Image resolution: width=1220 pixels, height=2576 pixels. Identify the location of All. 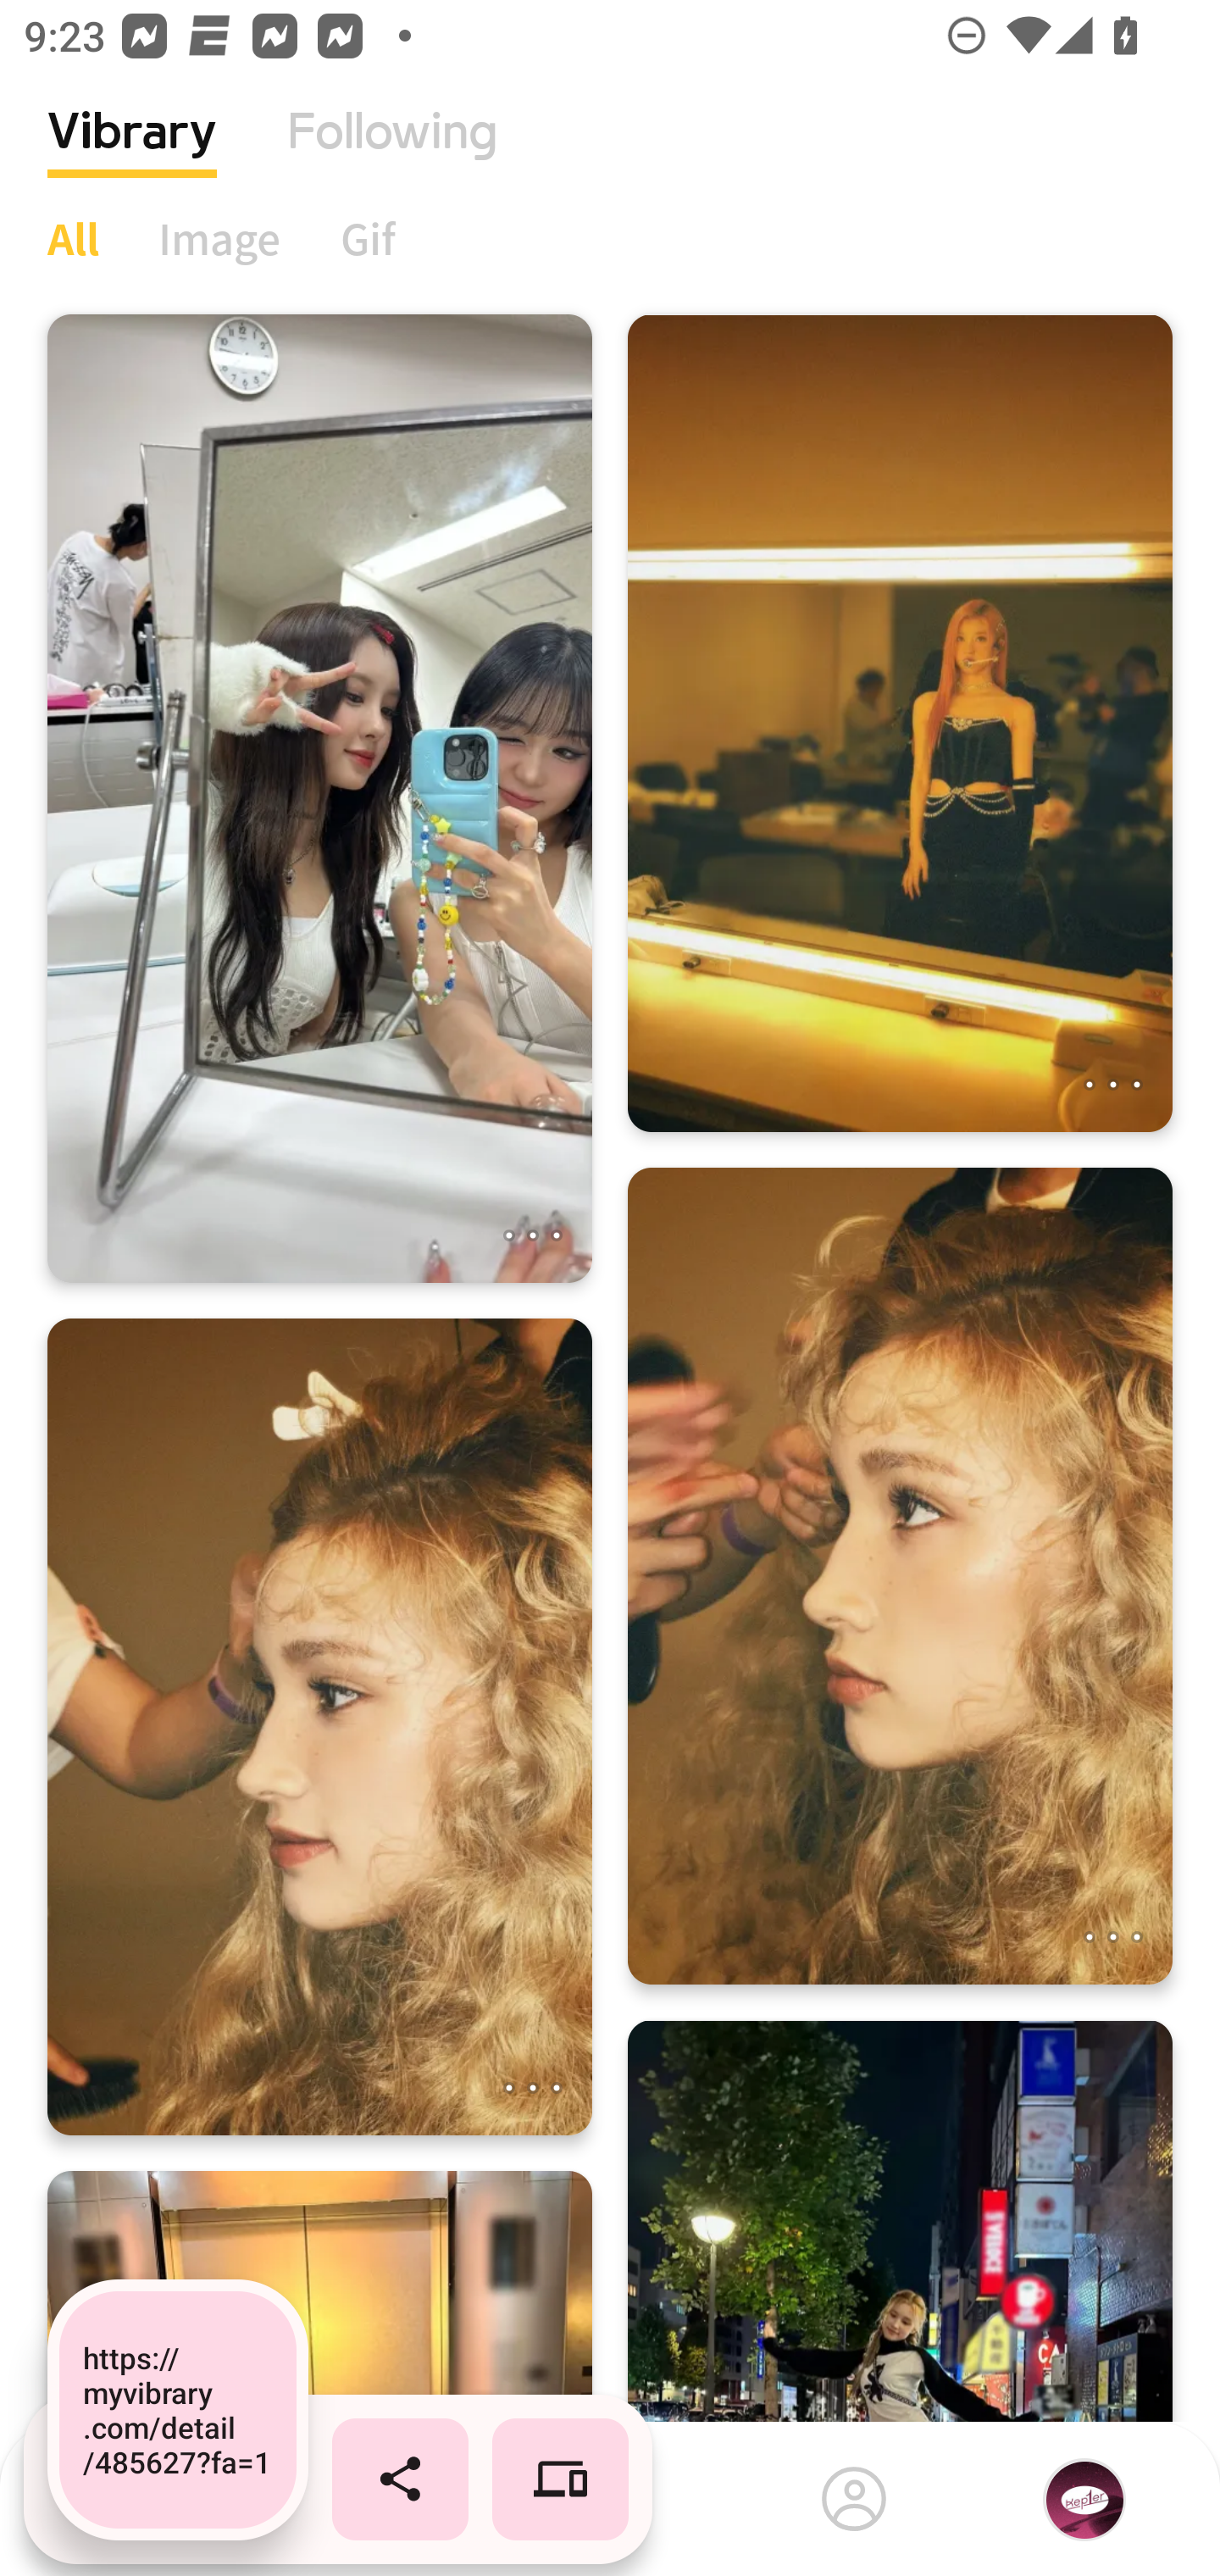
(73, 238).